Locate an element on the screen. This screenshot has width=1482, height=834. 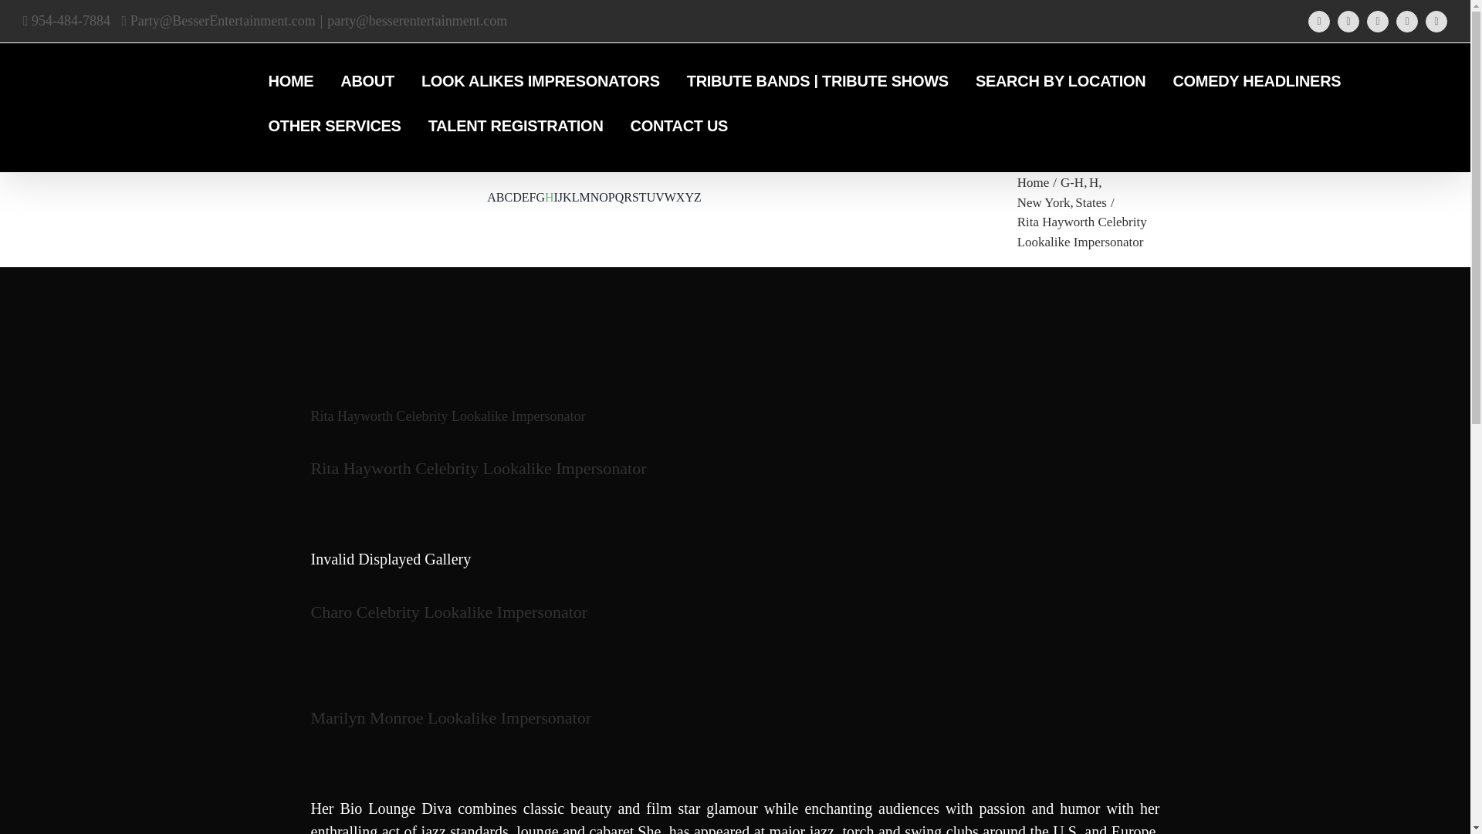
LOOK ALIKES IMPRESONATORS is located at coordinates (540, 81).